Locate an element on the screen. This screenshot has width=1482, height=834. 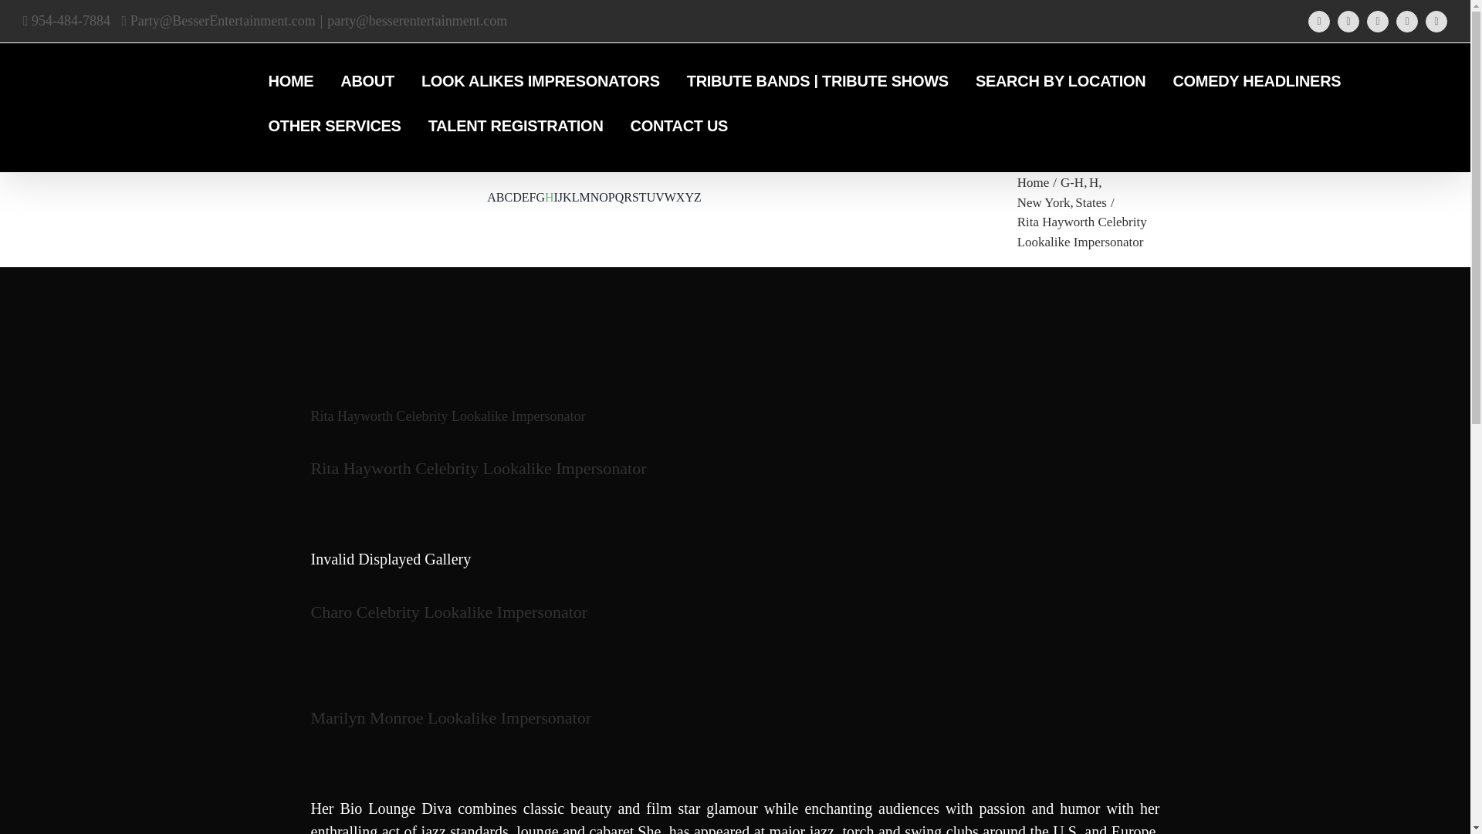
LOOK ALIKES IMPRESONATORS is located at coordinates (540, 81).